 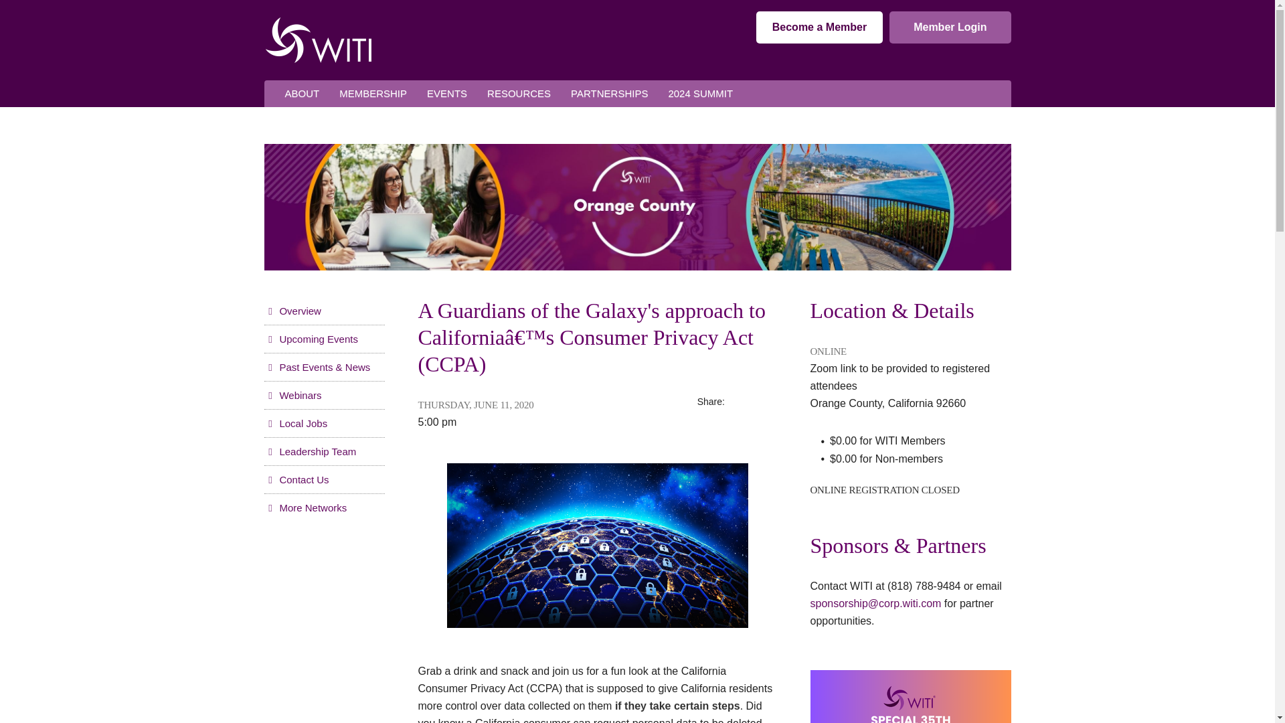 I want to click on Member Login, so click(x=949, y=27).